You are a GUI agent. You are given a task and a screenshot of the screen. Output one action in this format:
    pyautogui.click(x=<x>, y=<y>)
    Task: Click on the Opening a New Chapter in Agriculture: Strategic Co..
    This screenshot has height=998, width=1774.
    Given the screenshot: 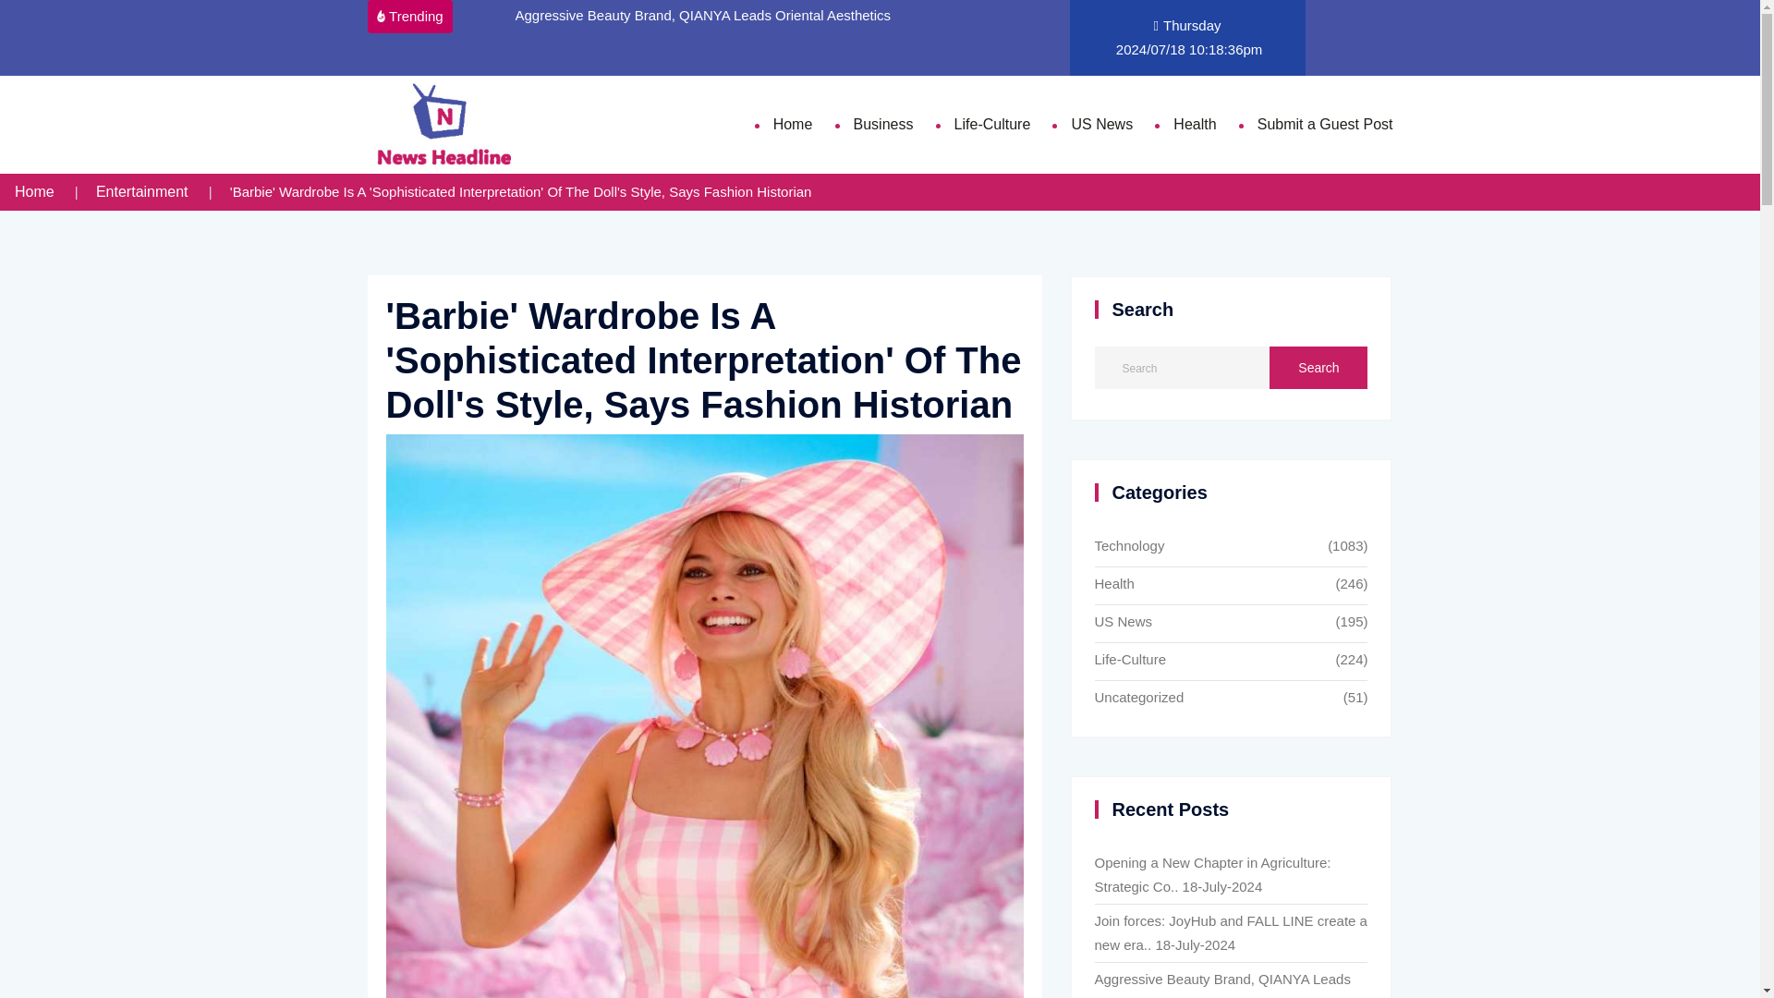 What is the action you would take?
    pyautogui.click(x=1212, y=874)
    